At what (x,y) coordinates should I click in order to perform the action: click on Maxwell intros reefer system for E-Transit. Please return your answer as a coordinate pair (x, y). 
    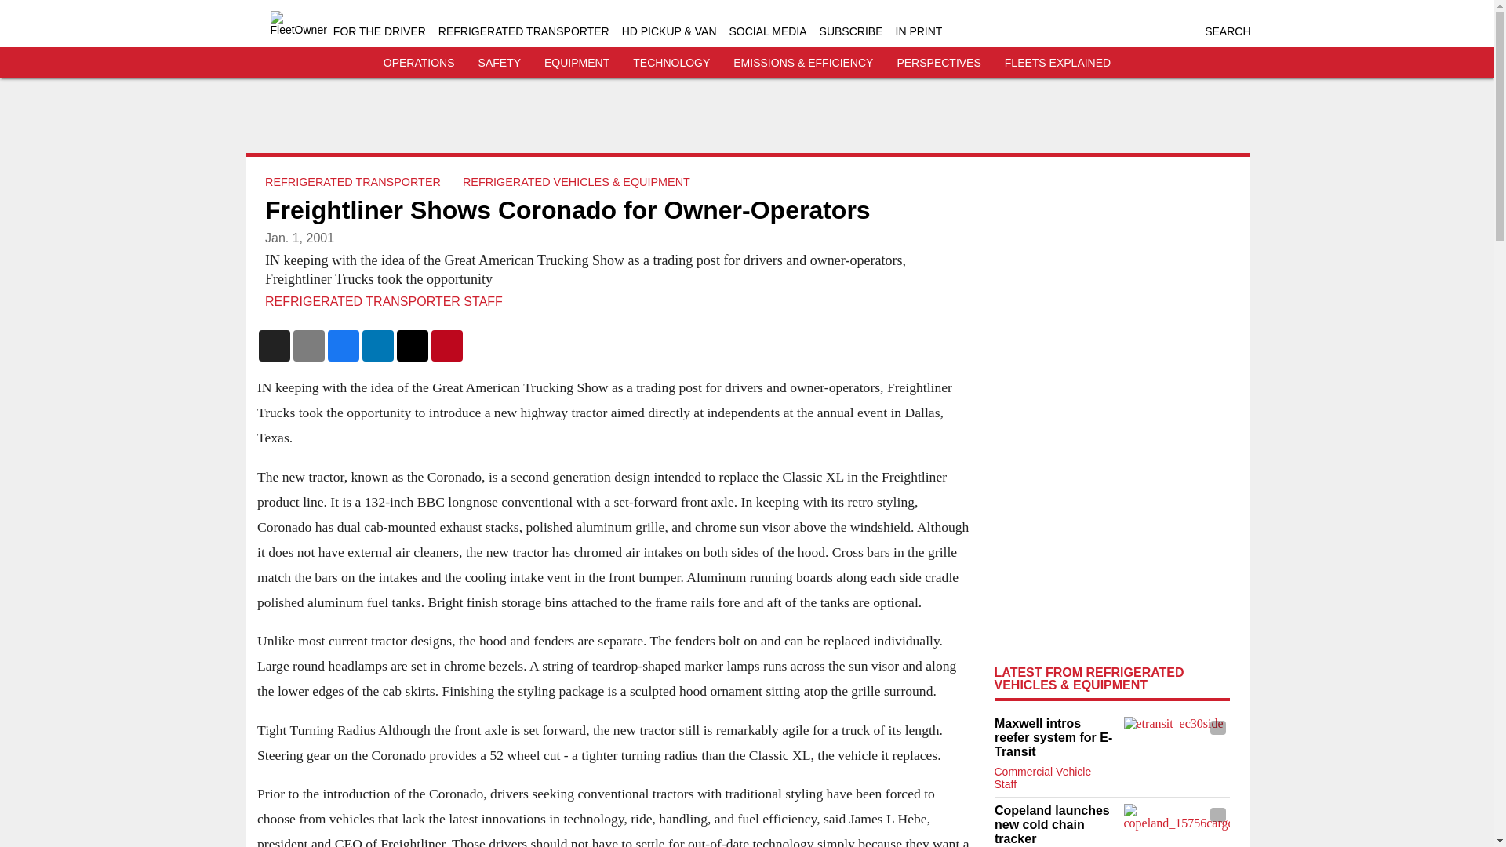
    Looking at the image, I should click on (1054, 737).